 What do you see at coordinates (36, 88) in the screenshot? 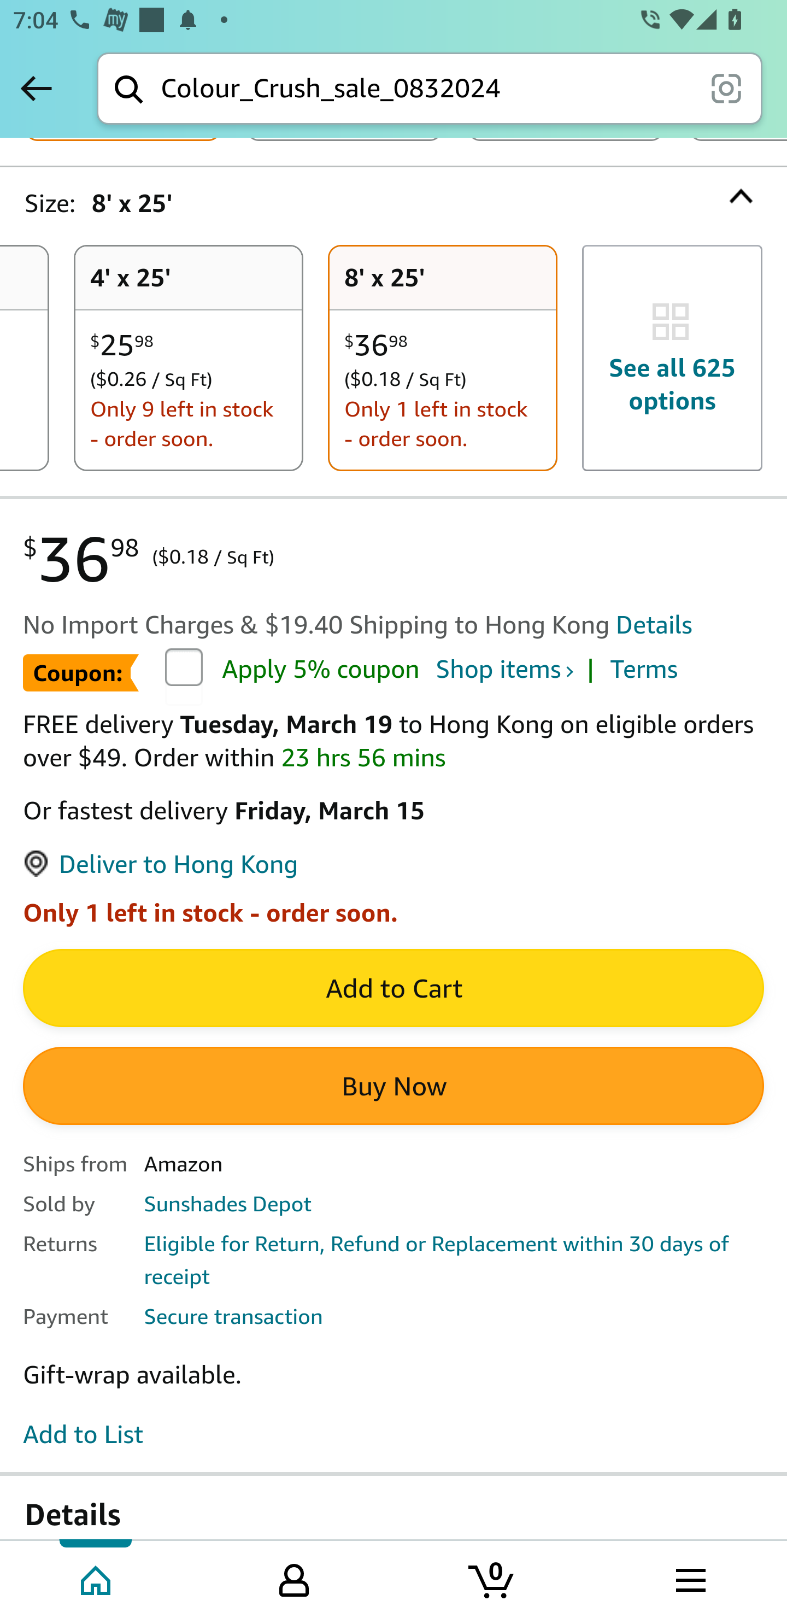
I see `Back` at bounding box center [36, 88].